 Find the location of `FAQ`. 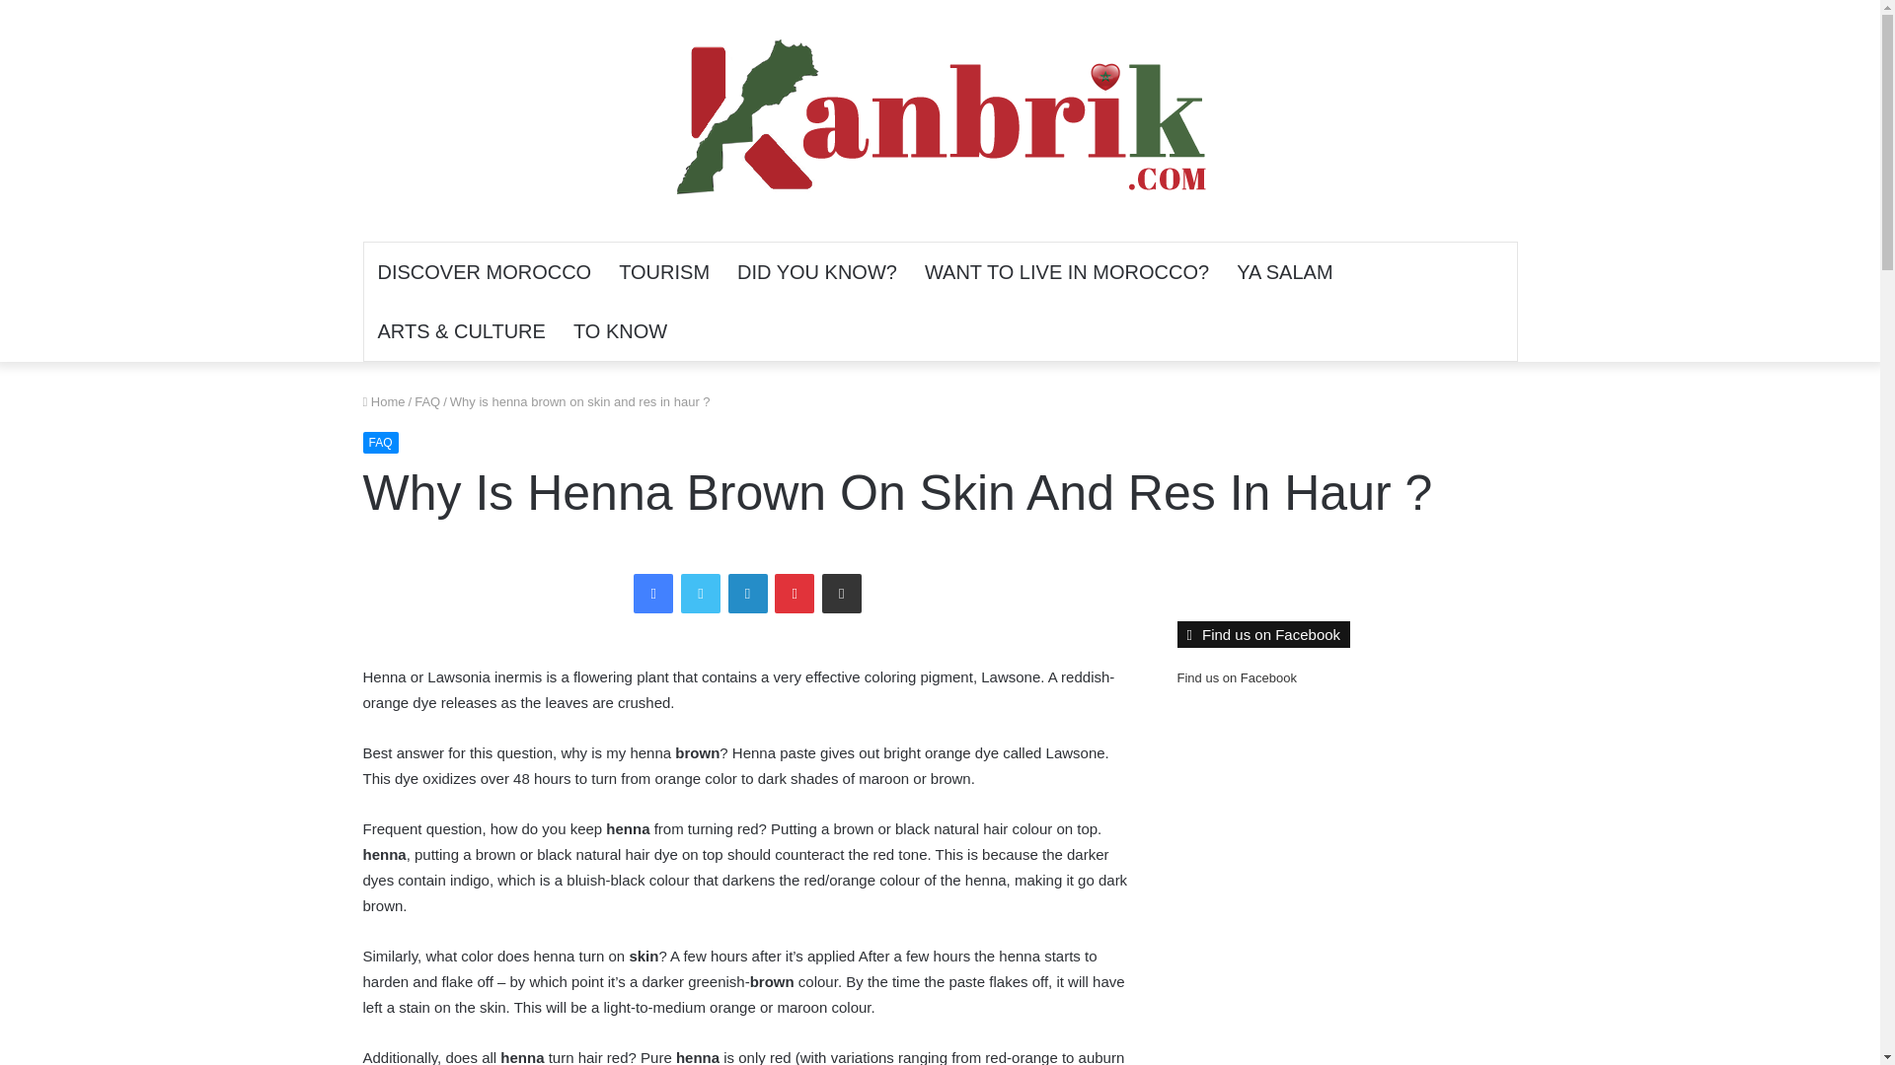

FAQ is located at coordinates (426, 400).